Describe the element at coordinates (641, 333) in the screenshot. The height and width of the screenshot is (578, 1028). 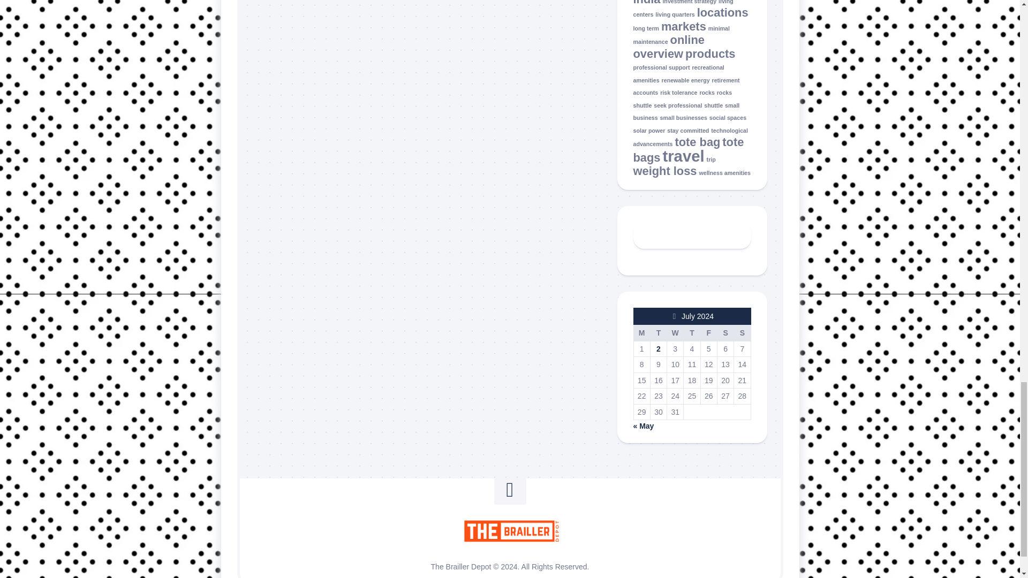
I see `Monday` at that location.